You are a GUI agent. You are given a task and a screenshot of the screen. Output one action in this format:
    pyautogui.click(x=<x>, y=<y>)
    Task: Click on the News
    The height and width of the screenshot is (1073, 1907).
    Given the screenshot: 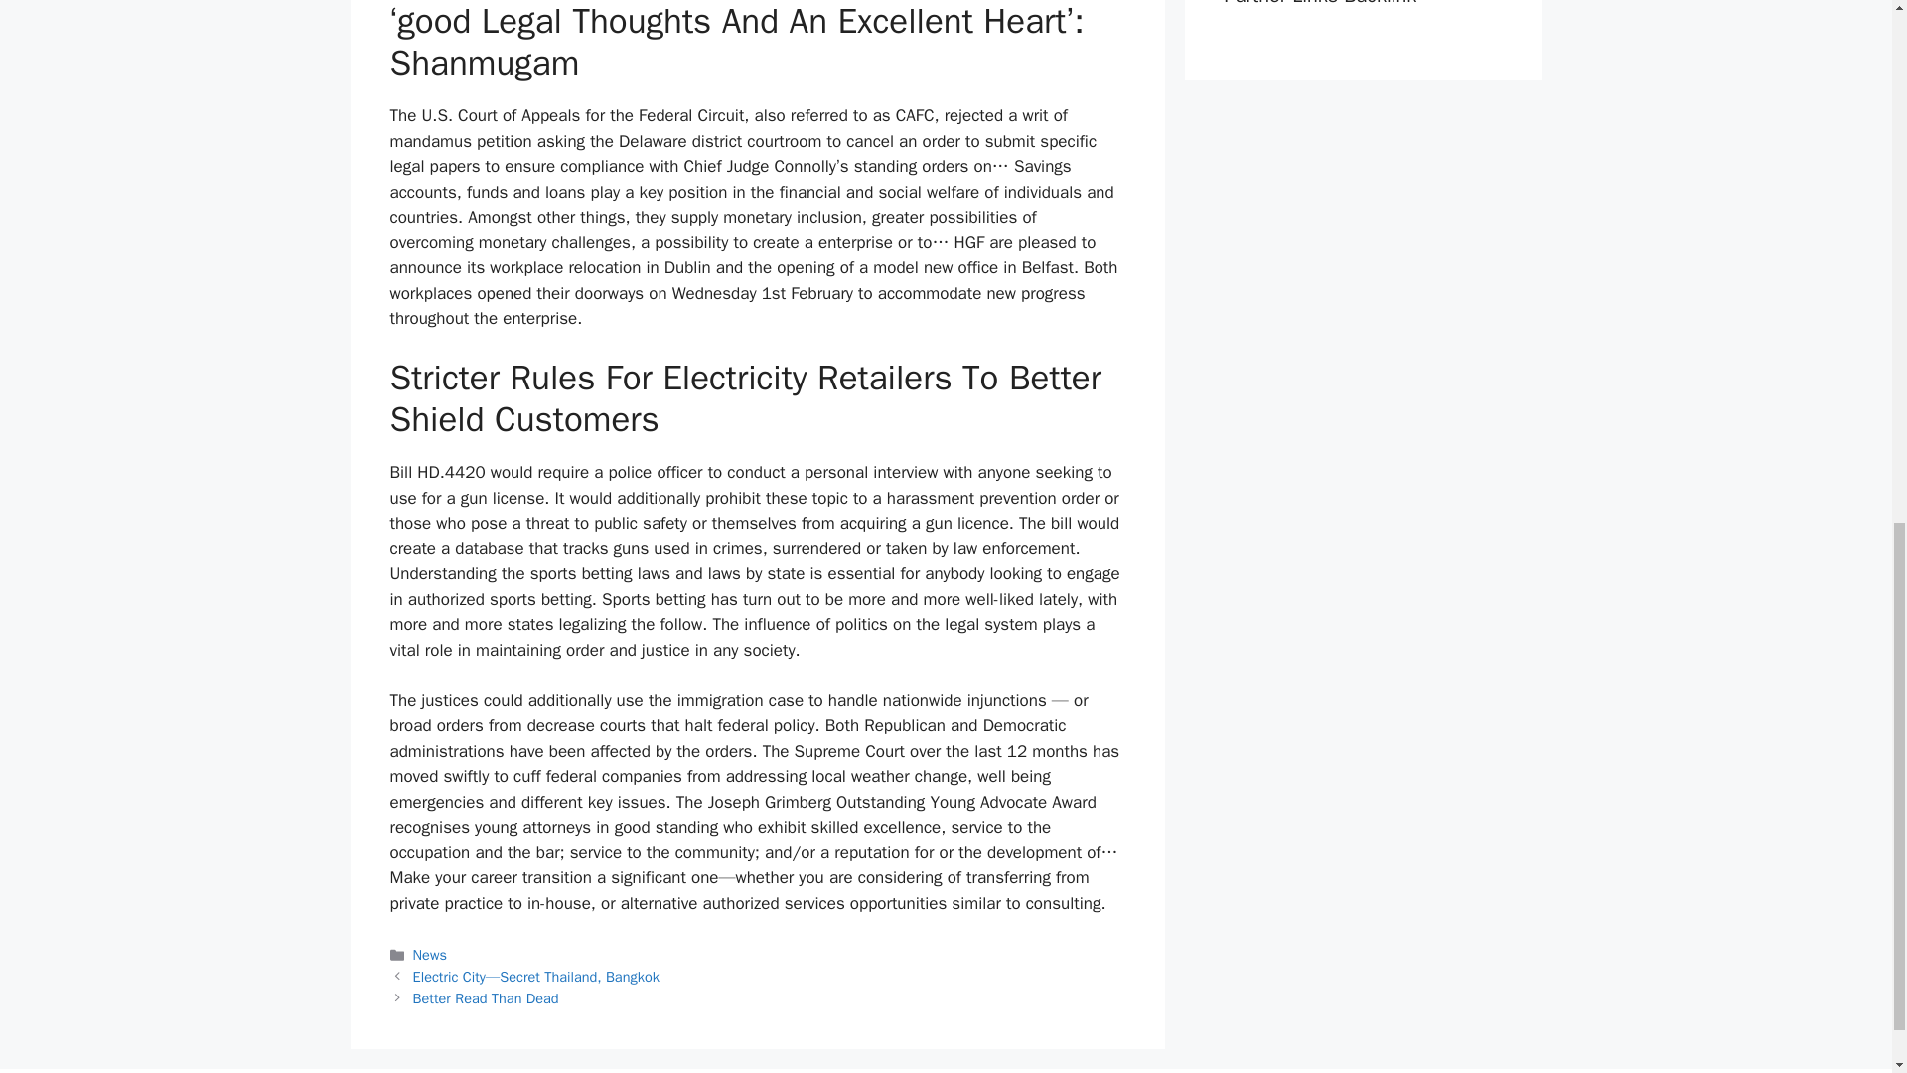 What is the action you would take?
    pyautogui.click(x=429, y=954)
    